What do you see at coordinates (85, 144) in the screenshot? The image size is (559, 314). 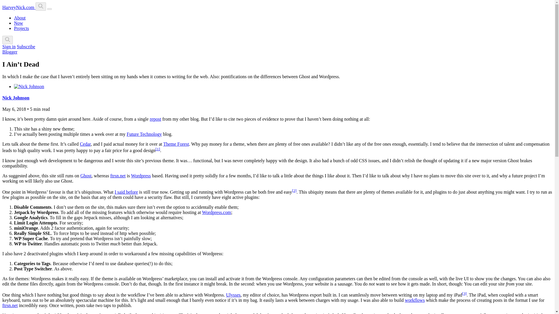 I see `Cedar` at bounding box center [85, 144].